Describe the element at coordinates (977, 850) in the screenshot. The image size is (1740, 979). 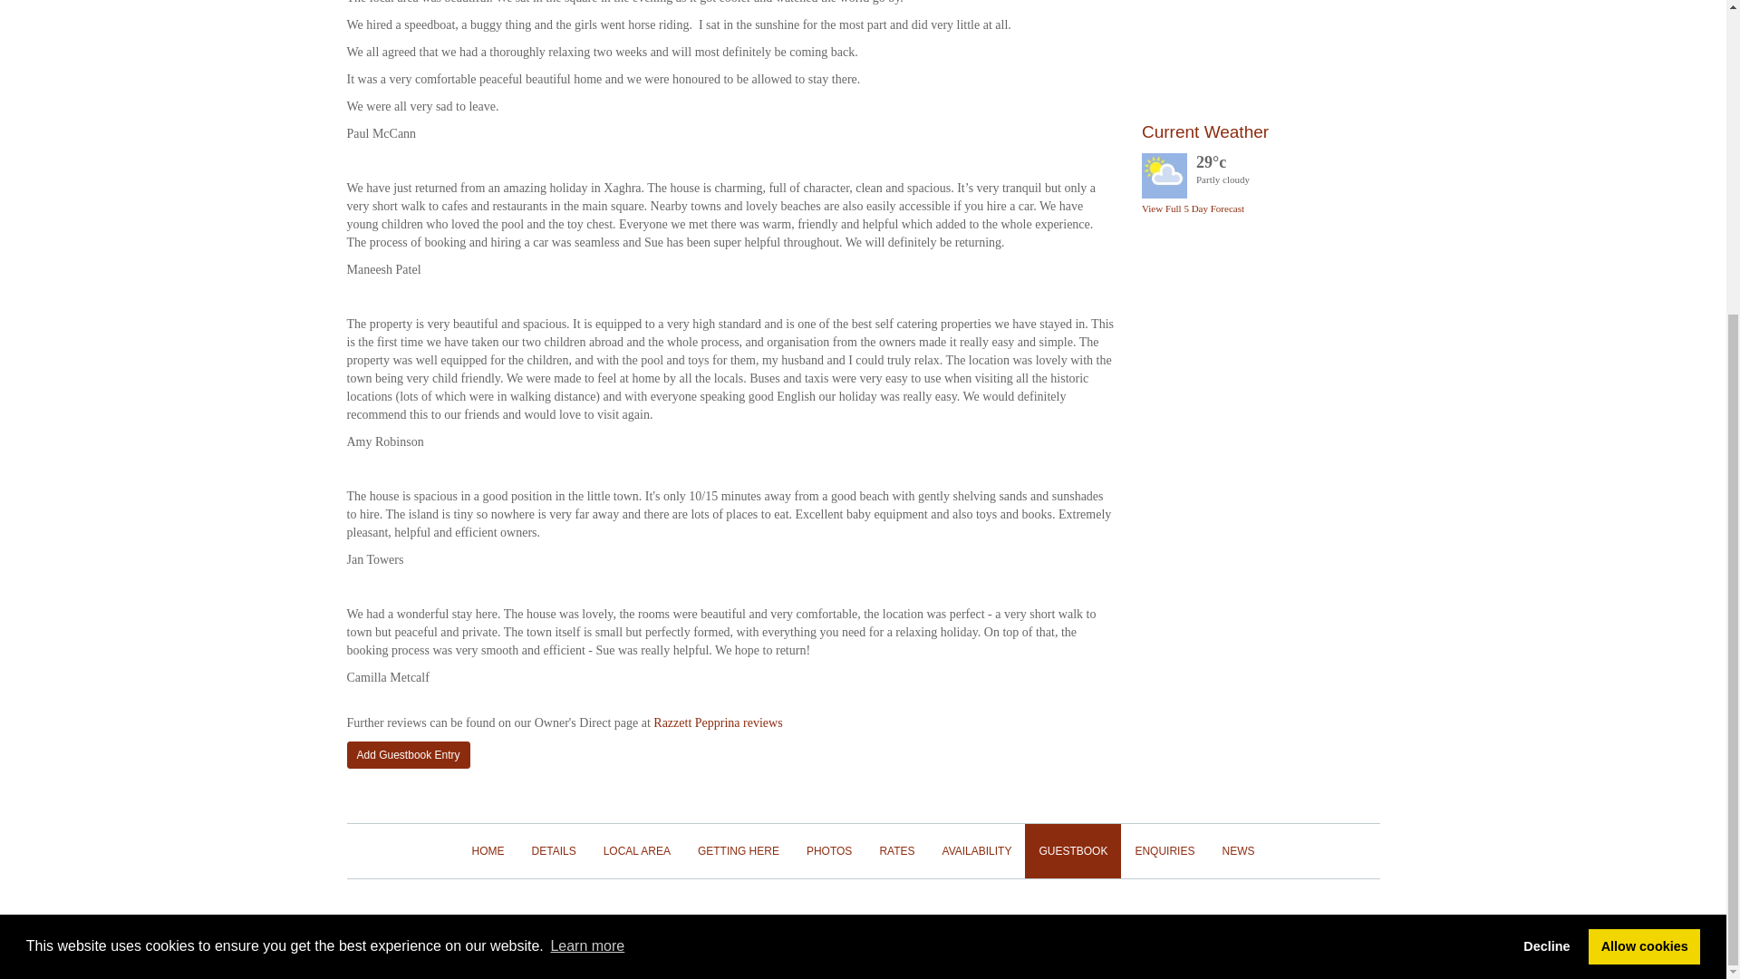
I see `AVAILABILITY` at that location.